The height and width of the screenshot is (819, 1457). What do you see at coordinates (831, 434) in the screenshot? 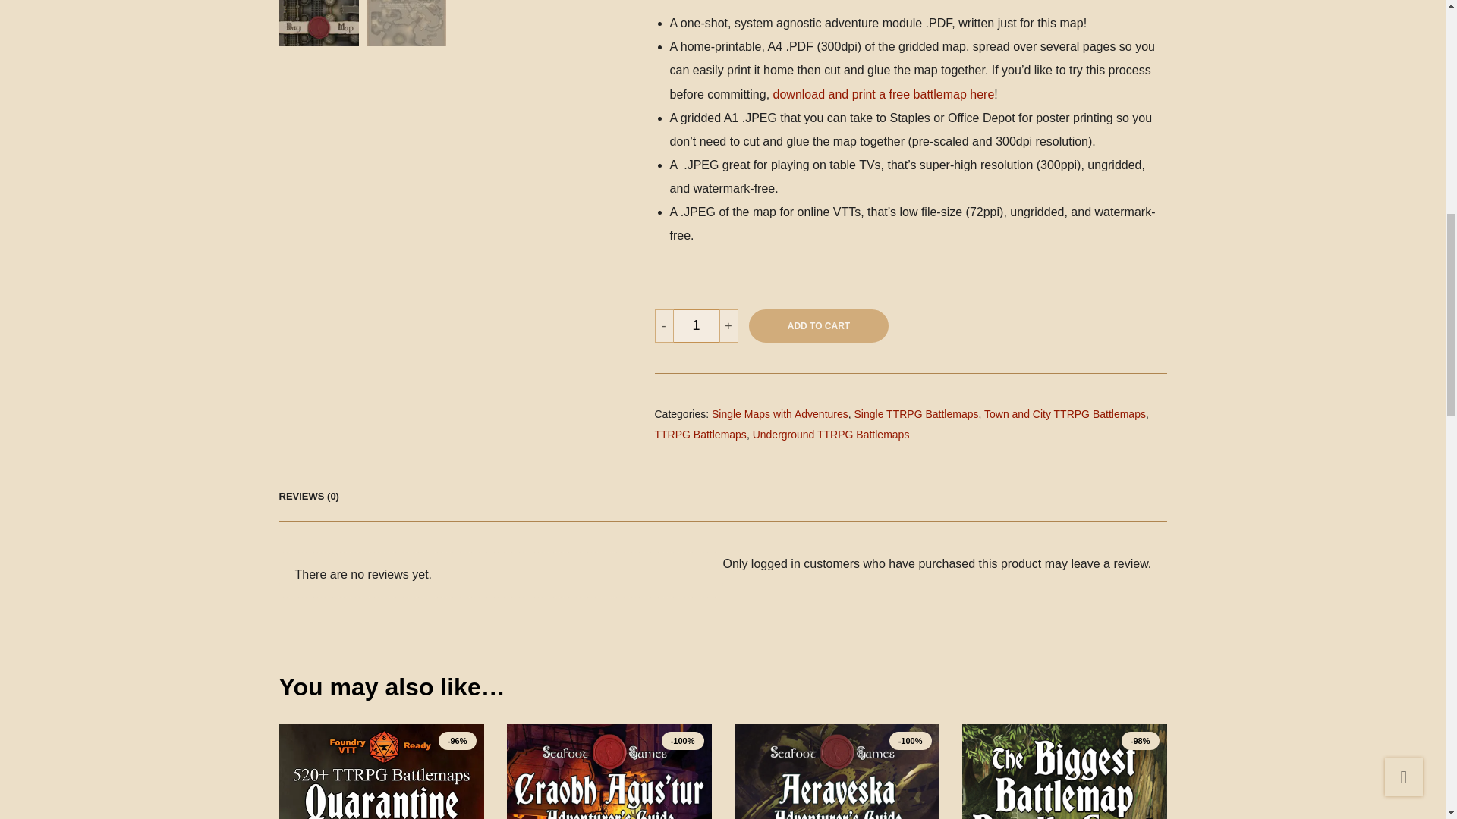
I see `Underground TTRPG Battlemaps` at bounding box center [831, 434].